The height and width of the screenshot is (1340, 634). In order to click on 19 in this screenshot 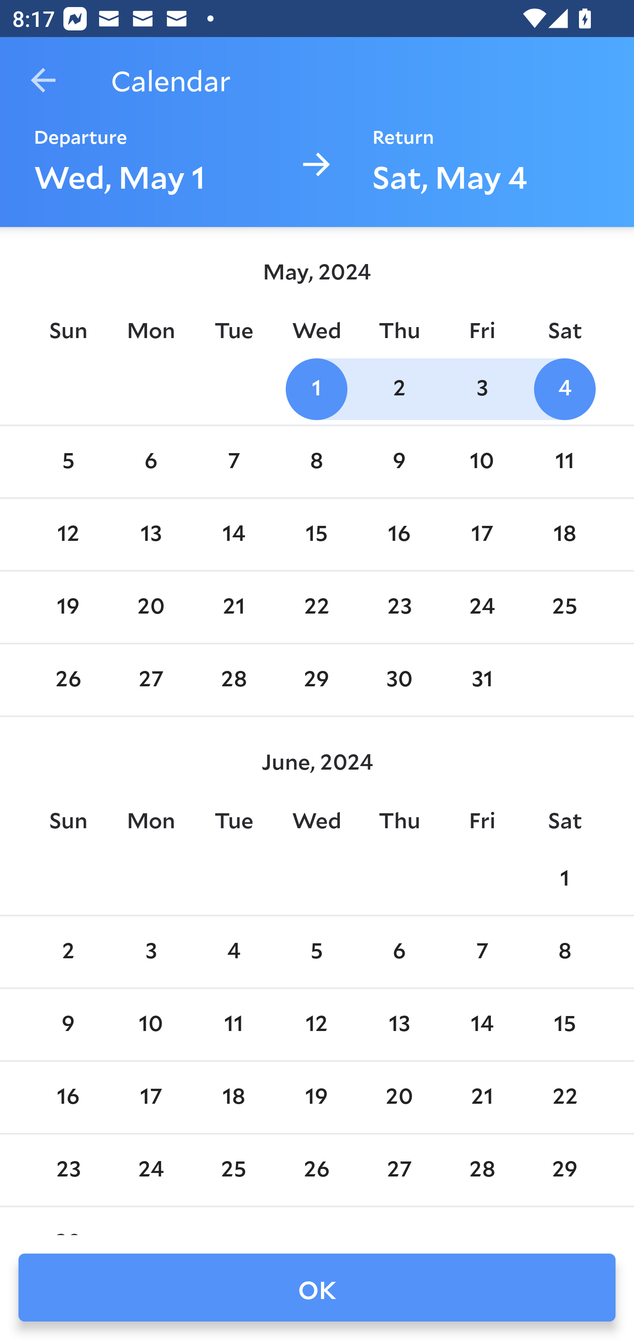, I will do `click(68, 607)`.